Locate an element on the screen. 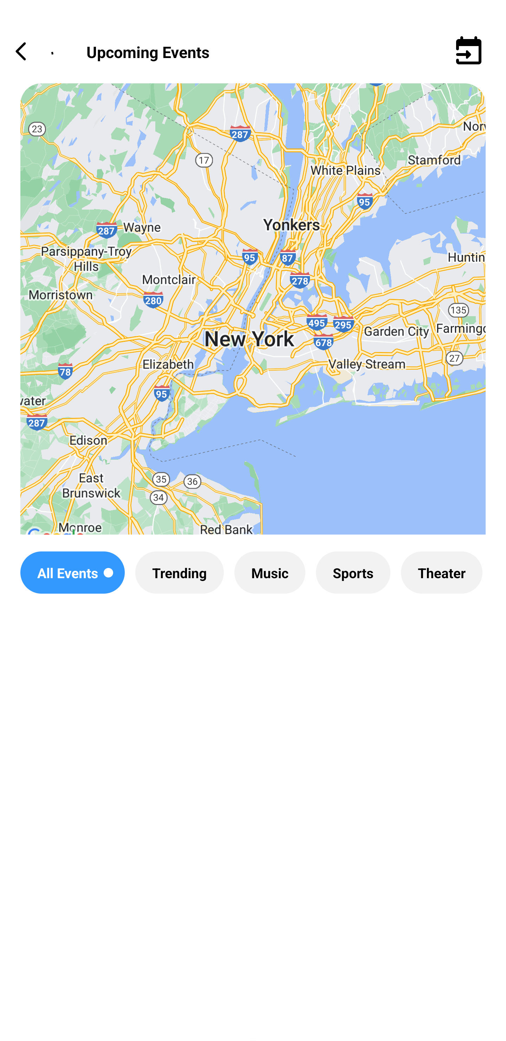 The image size is (506, 1041). Theater is located at coordinates (441, 573).